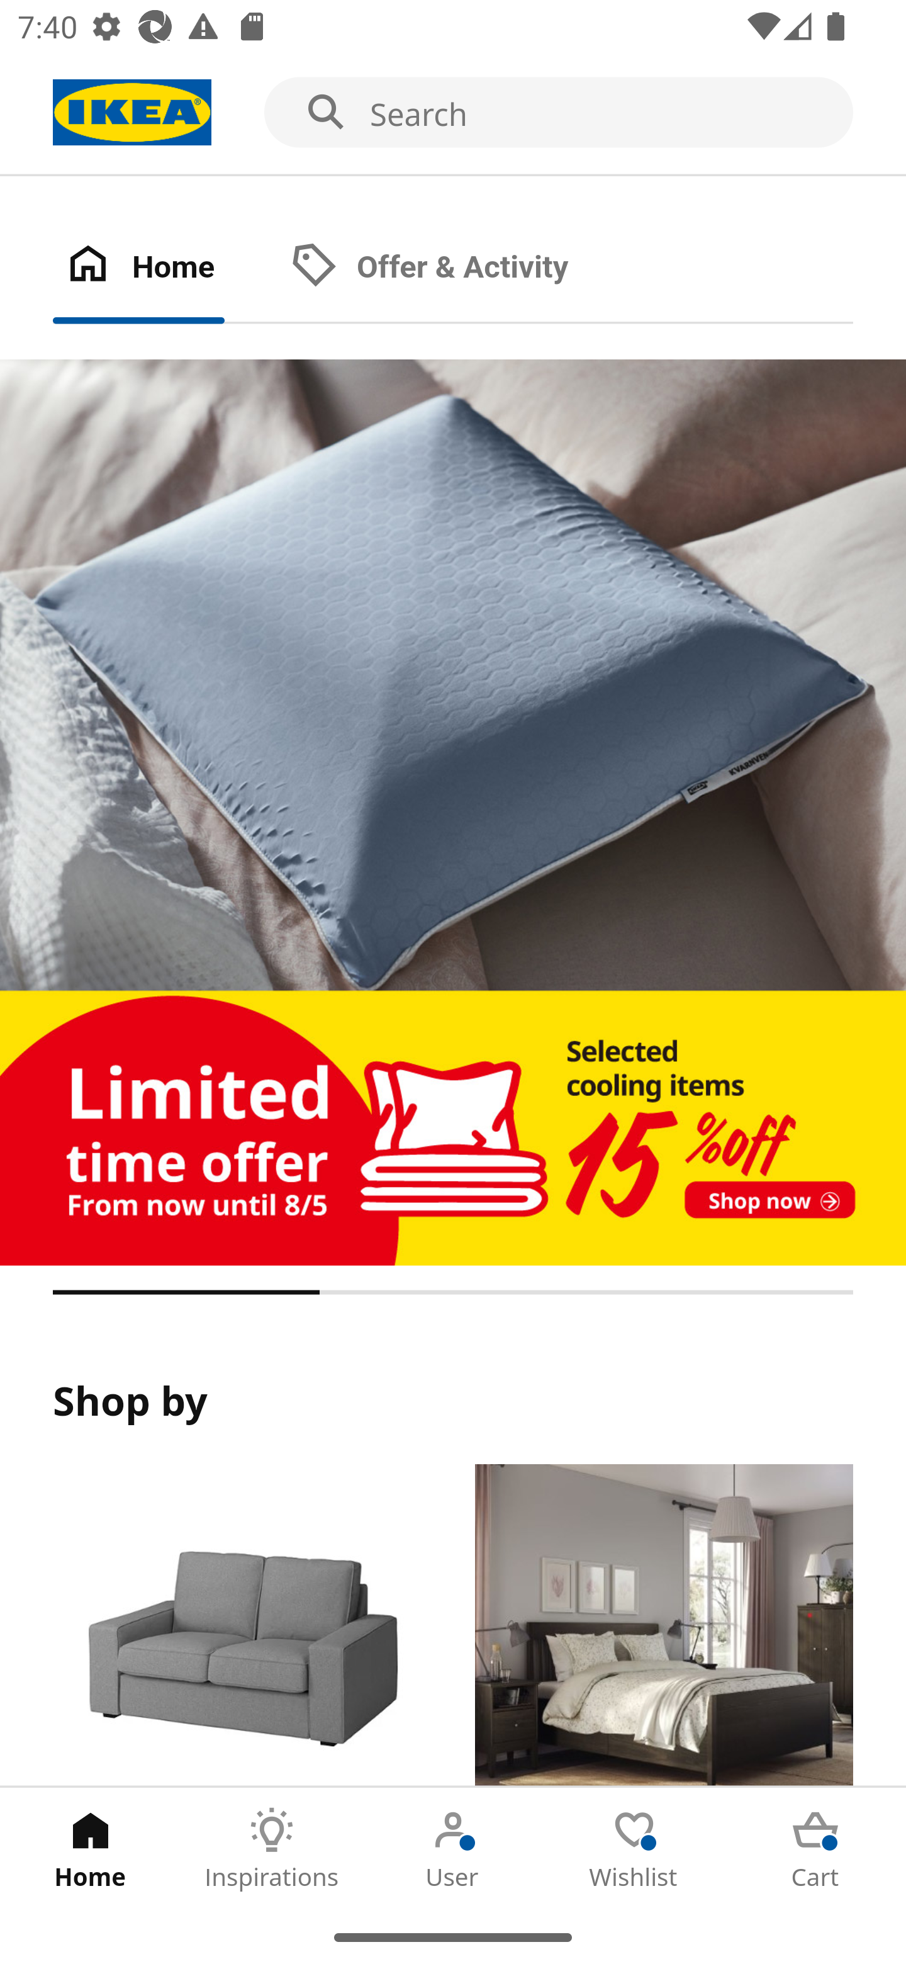 This screenshot has height=1964, width=906. I want to click on Inspirations
Tab 2 of 5, so click(272, 1849).